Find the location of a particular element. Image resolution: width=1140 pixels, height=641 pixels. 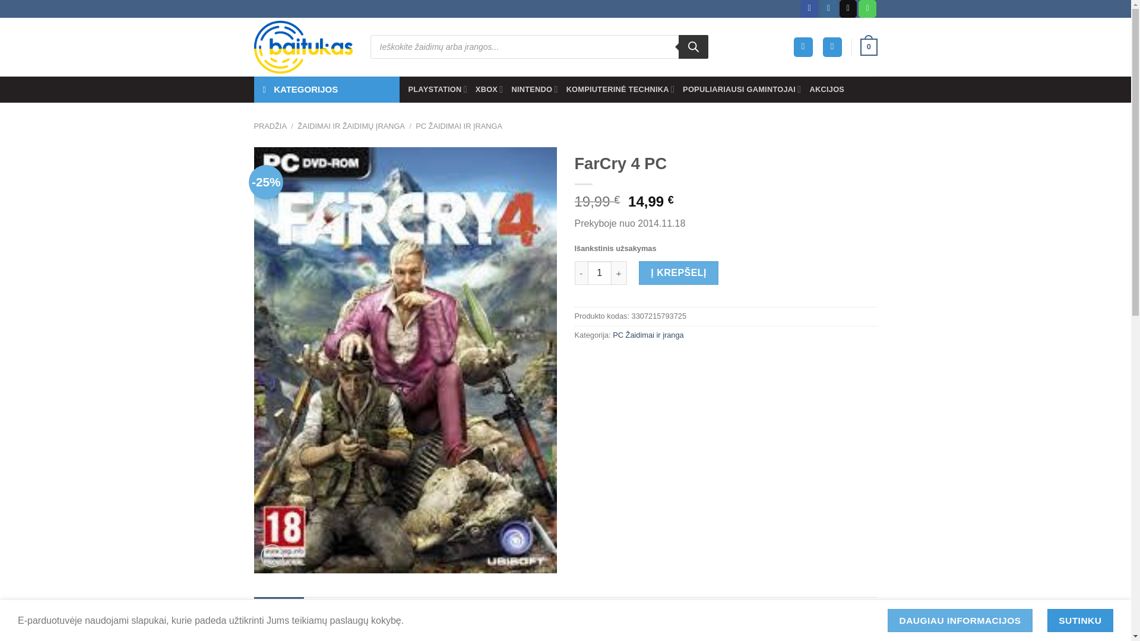

Zoom is located at coordinates (272, 556).